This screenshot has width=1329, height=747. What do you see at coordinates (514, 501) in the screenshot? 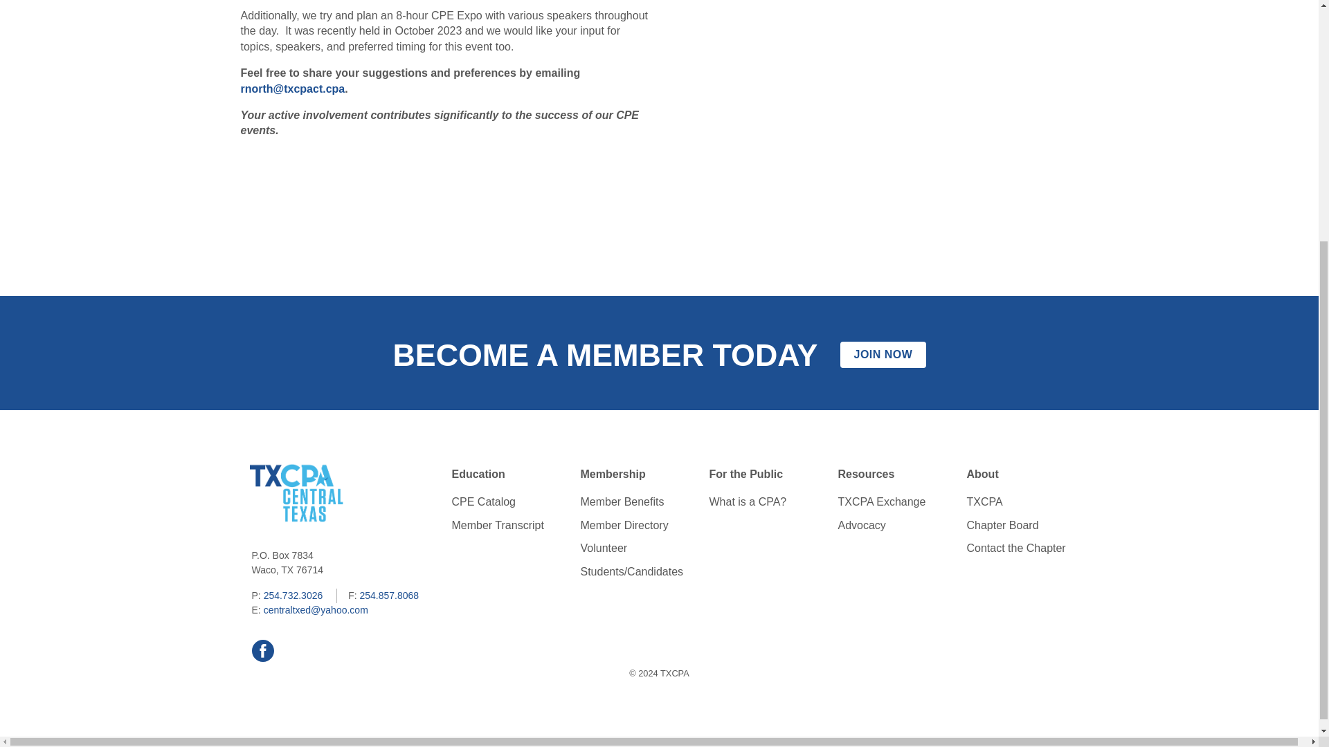
I see `CPE Catalog` at bounding box center [514, 501].